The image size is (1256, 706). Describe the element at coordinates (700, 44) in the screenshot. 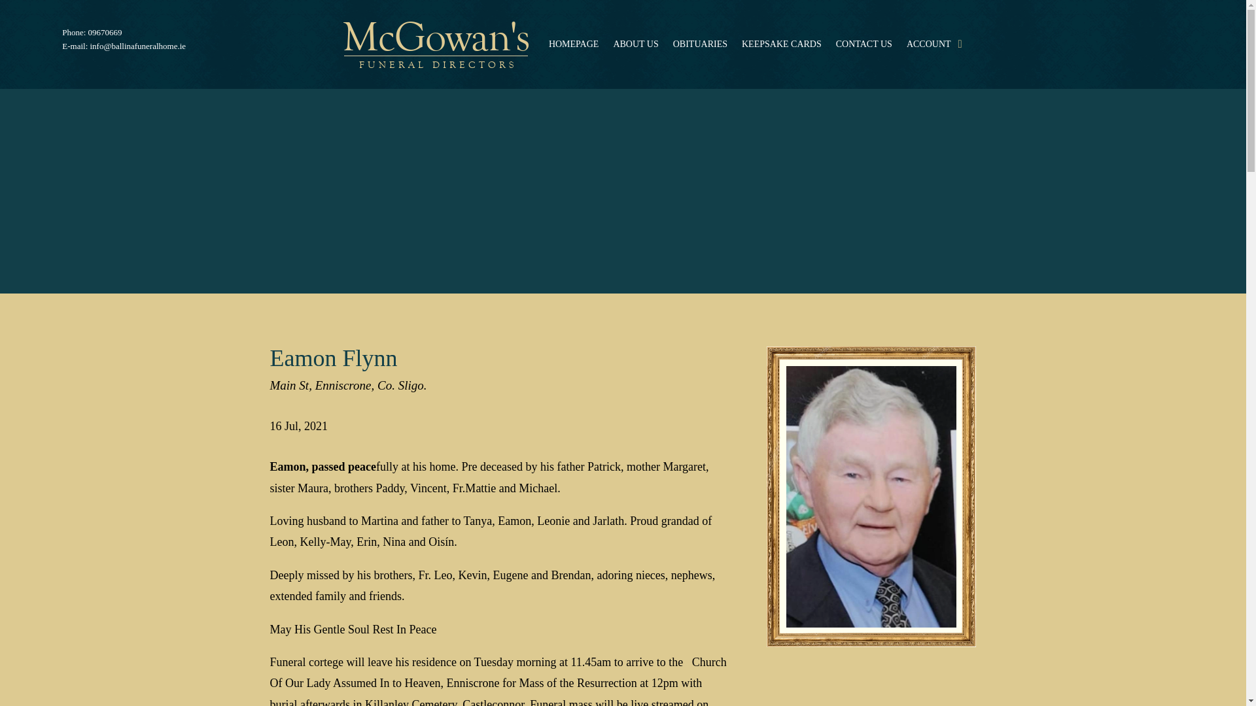

I see `OBITUARIES` at that location.